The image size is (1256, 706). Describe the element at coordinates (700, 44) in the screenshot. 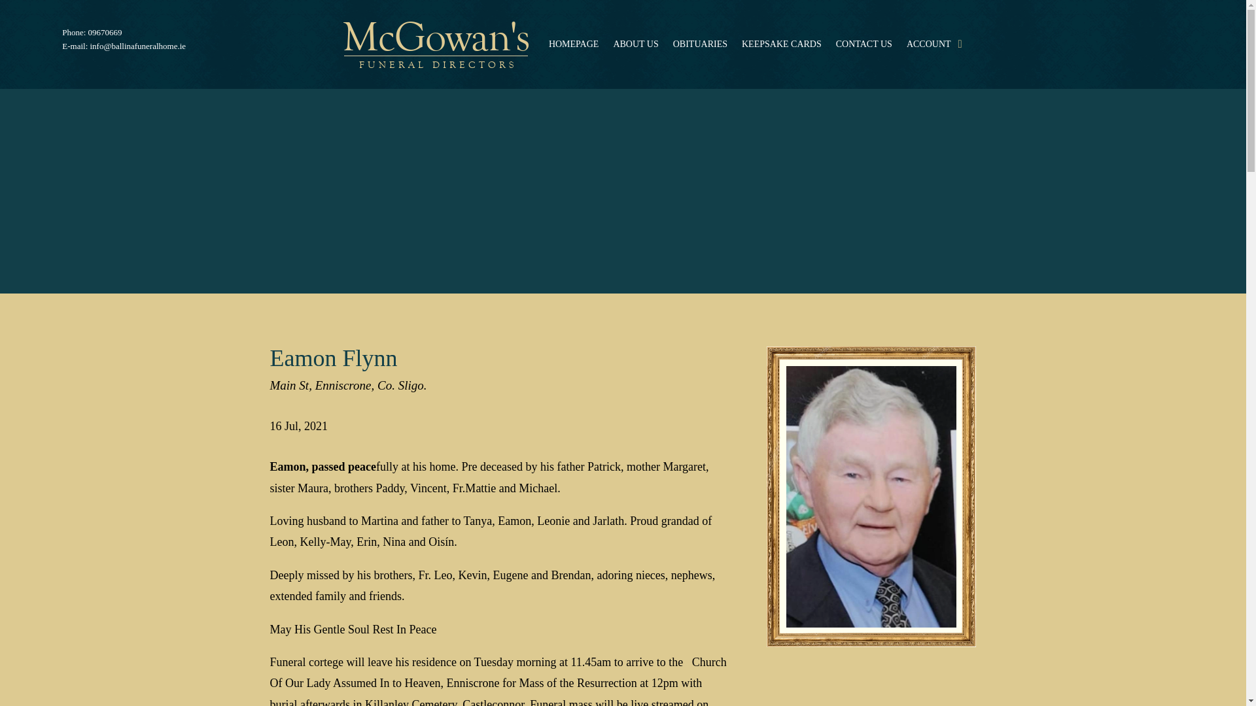

I see `OBITUARIES` at that location.